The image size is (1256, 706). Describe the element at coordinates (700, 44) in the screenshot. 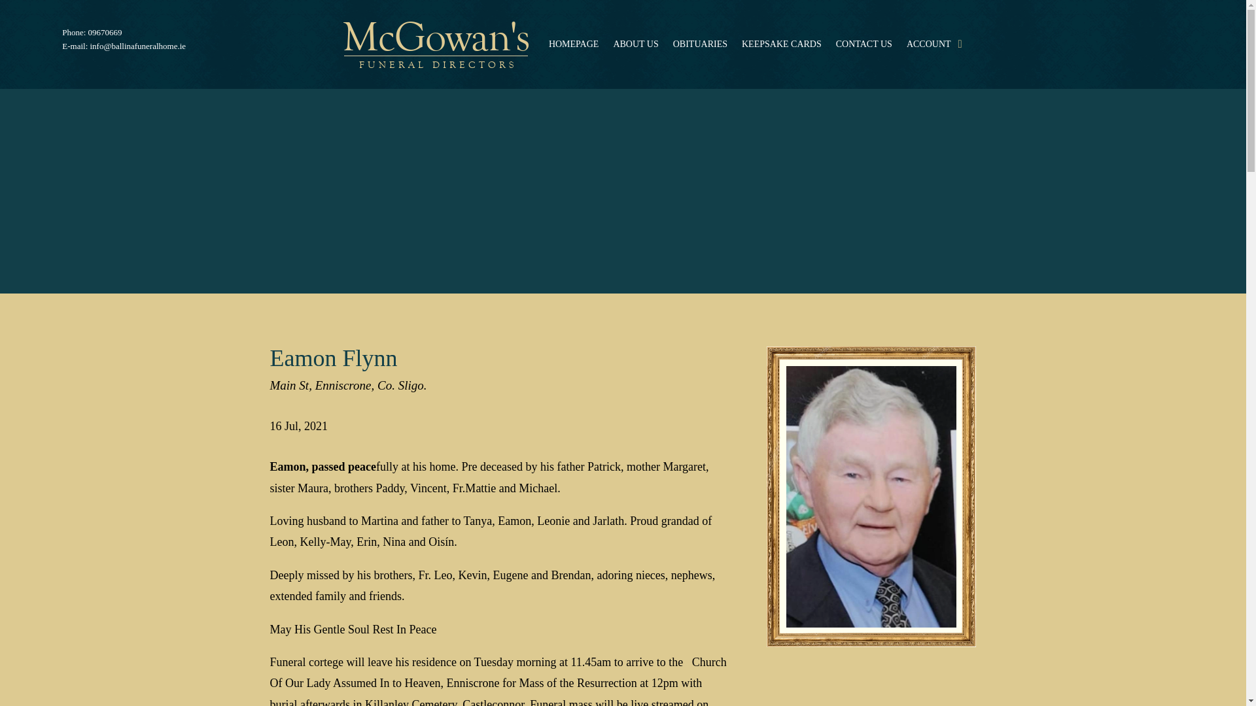

I see `OBITUARIES` at that location.